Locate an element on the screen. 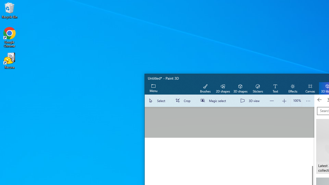 The width and height of the screenshot is (329, 185). Crop is located at coordinates (184, 101).